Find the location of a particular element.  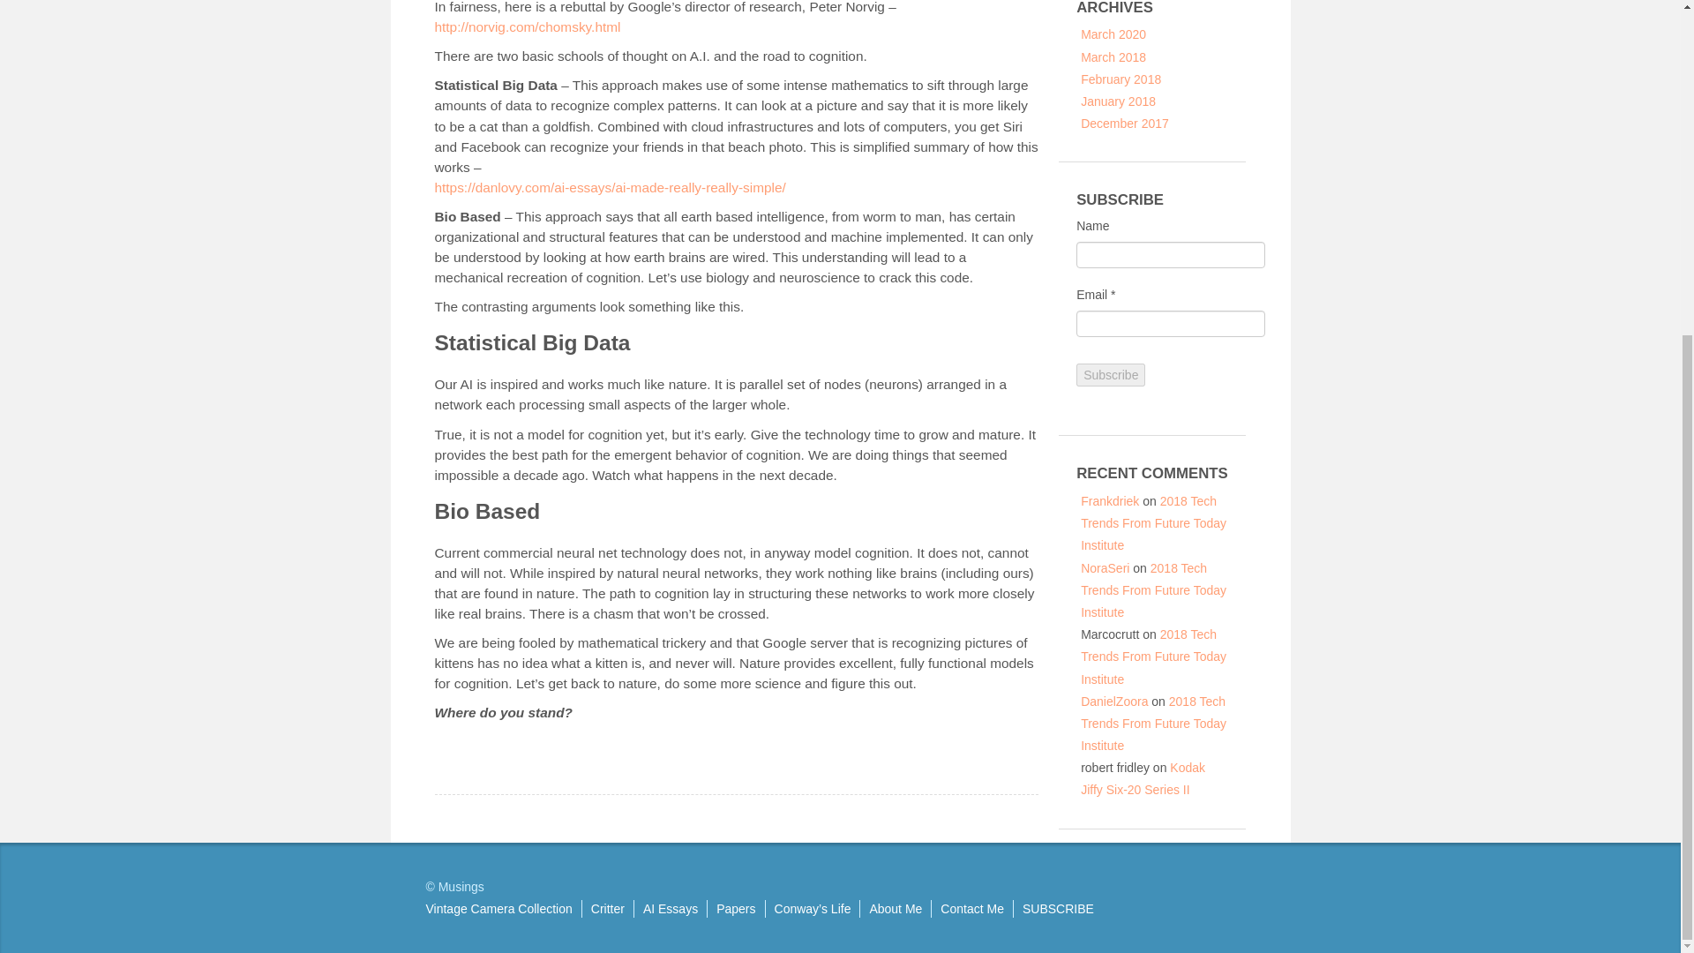

DanielZoora is located at coordinates (1113, 702).